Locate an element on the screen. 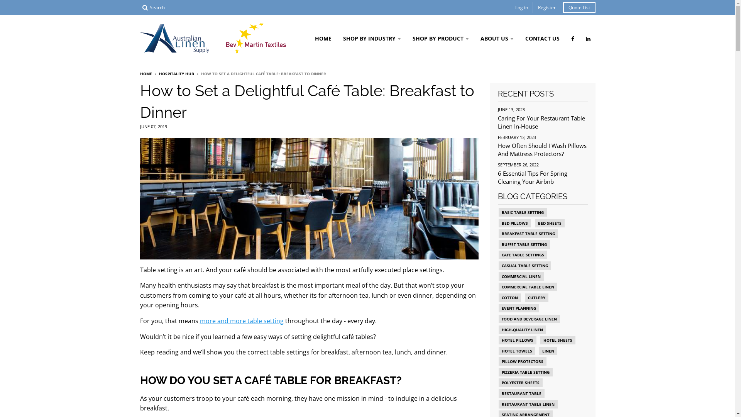 The height and width of the screenshot is (417, 741). SHOP BY INDUSTRY is located at coordinates (372, 39).